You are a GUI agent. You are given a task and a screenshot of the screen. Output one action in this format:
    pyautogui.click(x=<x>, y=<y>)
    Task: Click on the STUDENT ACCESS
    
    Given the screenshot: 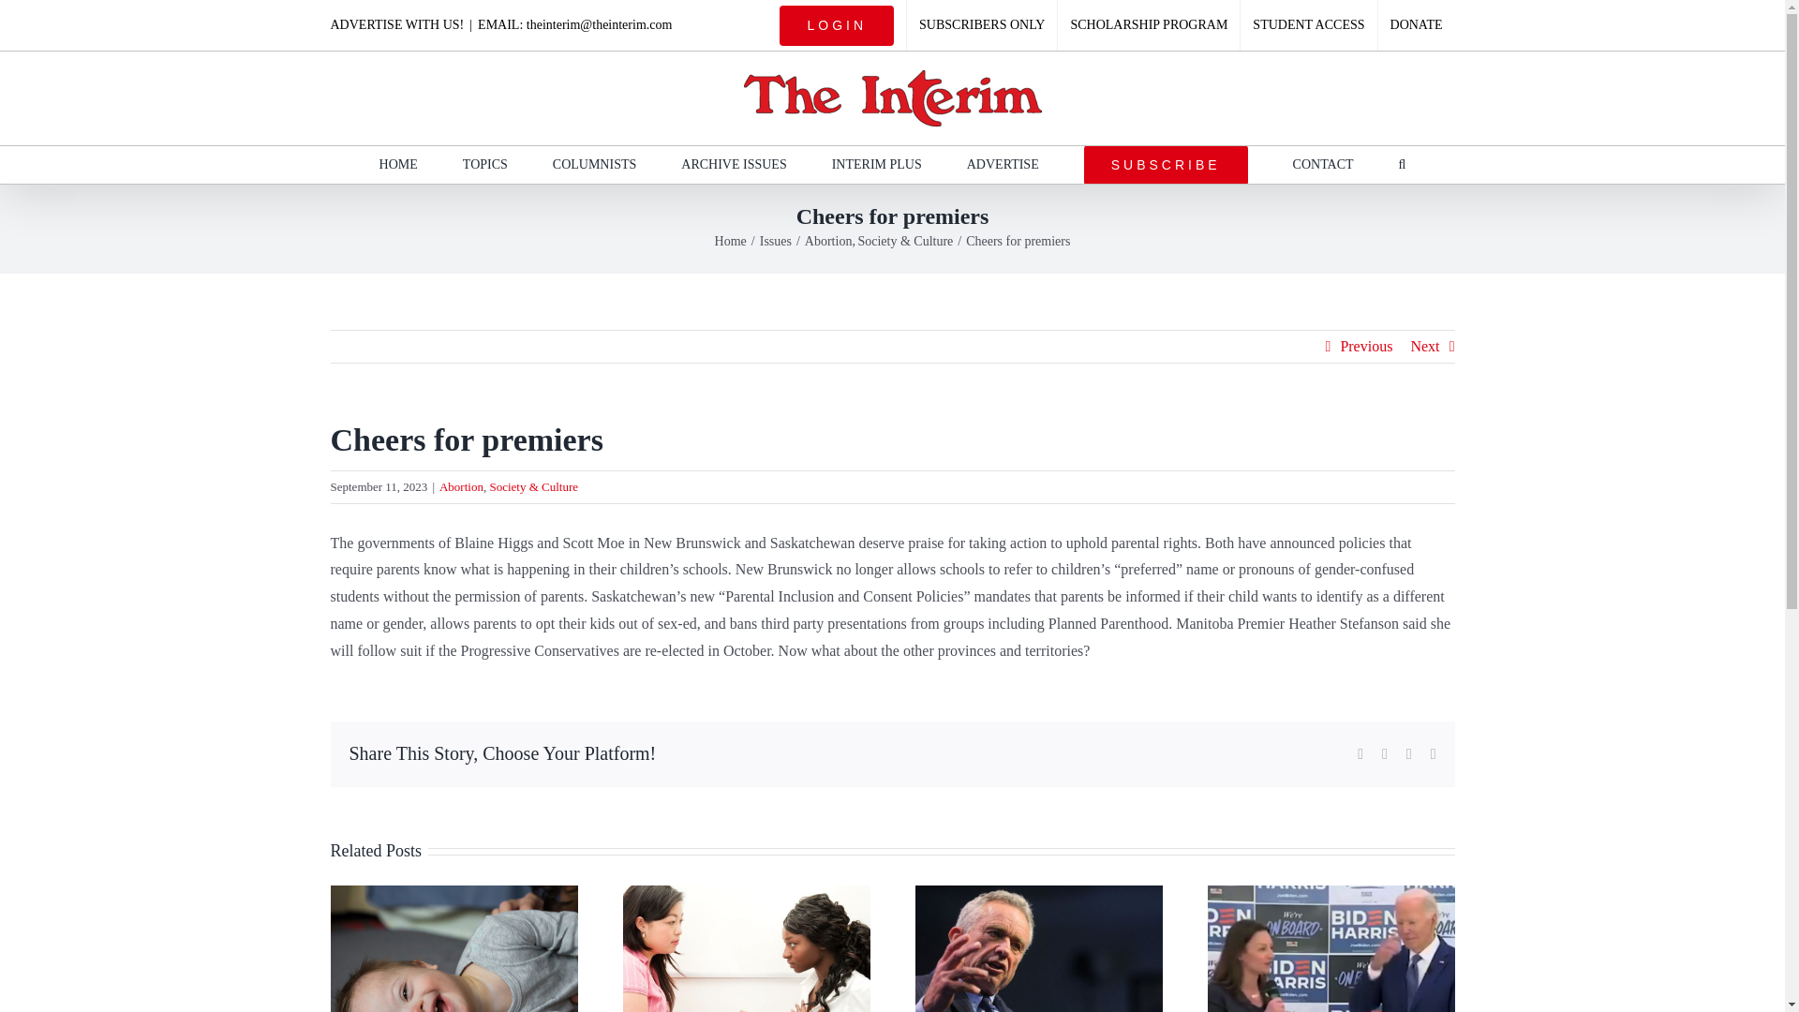 What is the action you would take?
    pyautogui.click(x=1308, y=25)
    